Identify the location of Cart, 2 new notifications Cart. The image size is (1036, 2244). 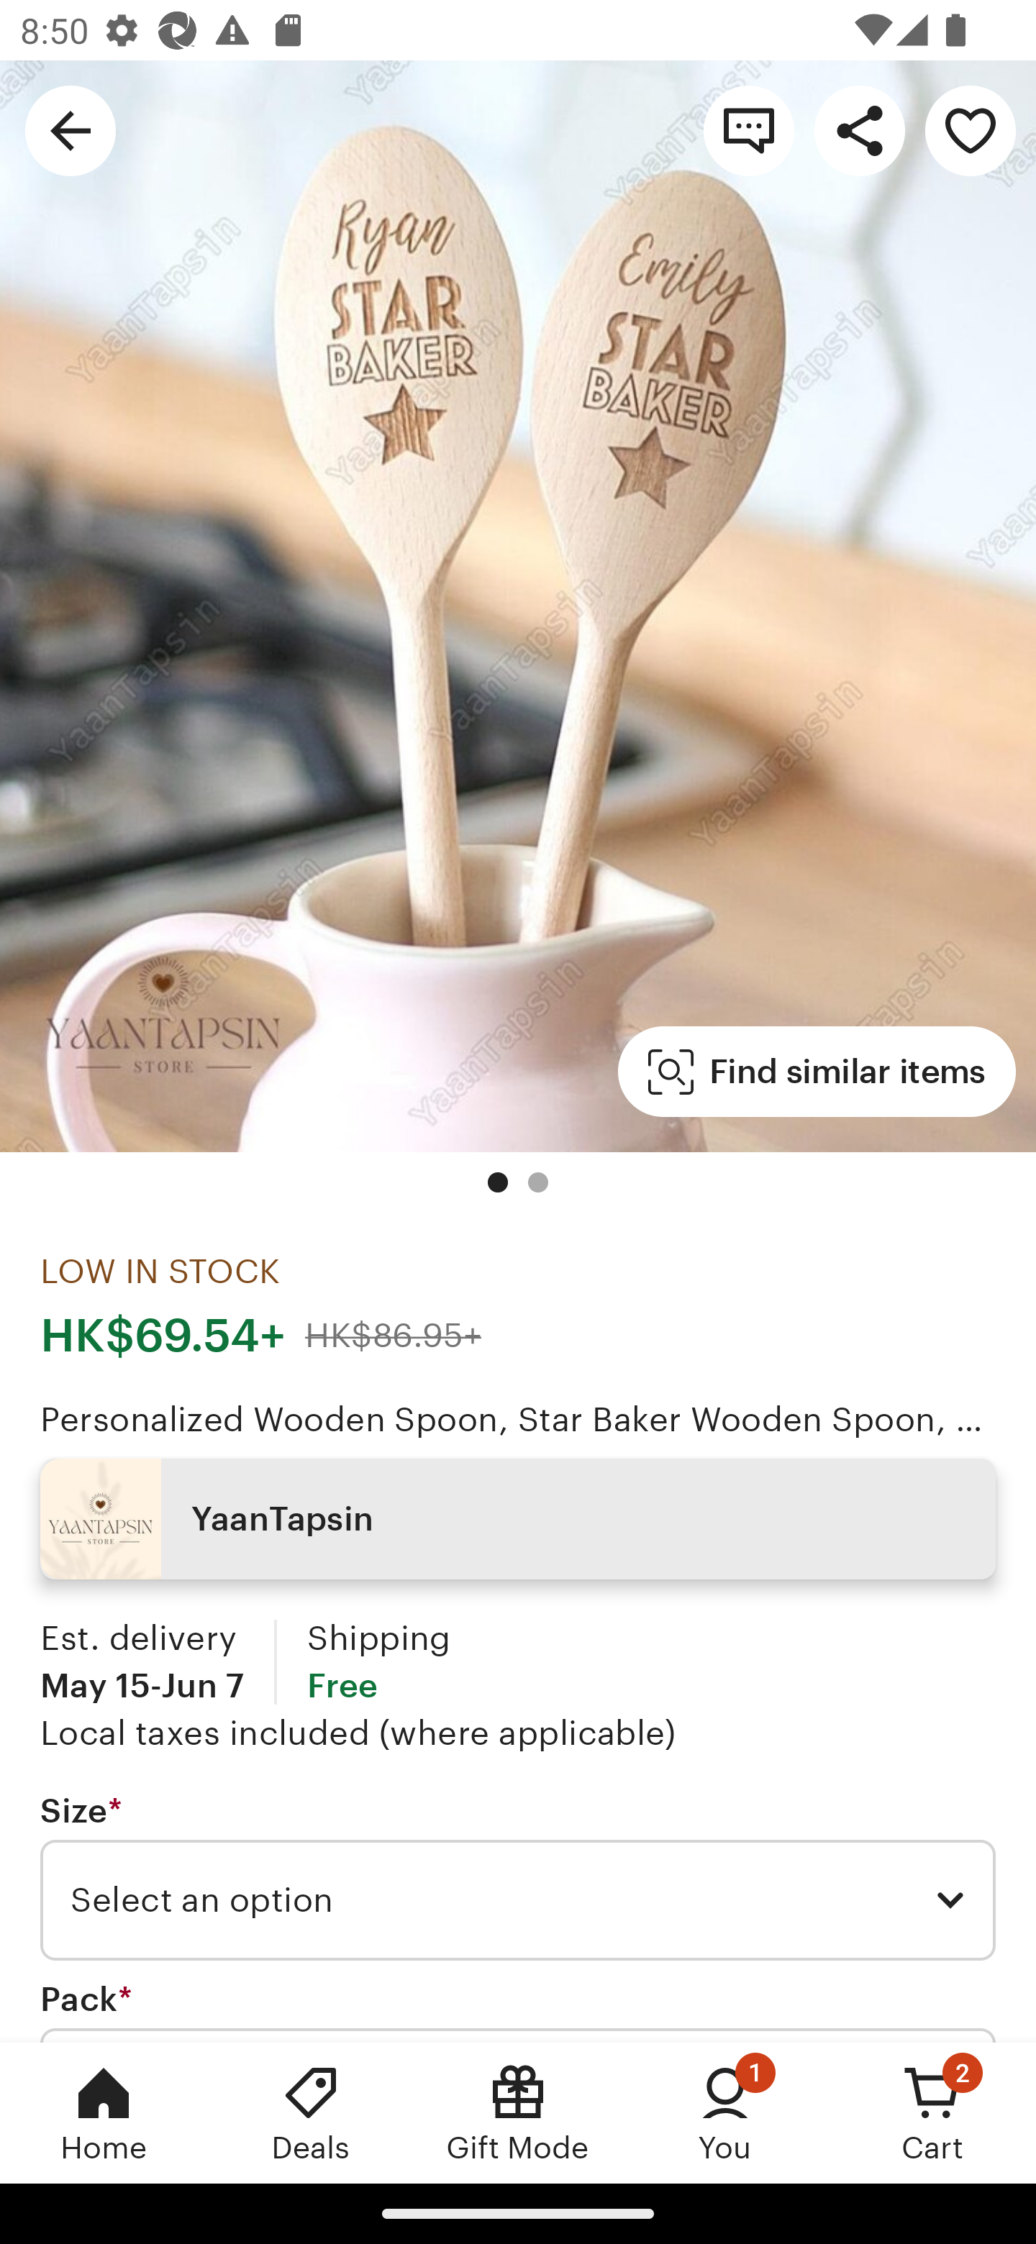
(932, 2112).